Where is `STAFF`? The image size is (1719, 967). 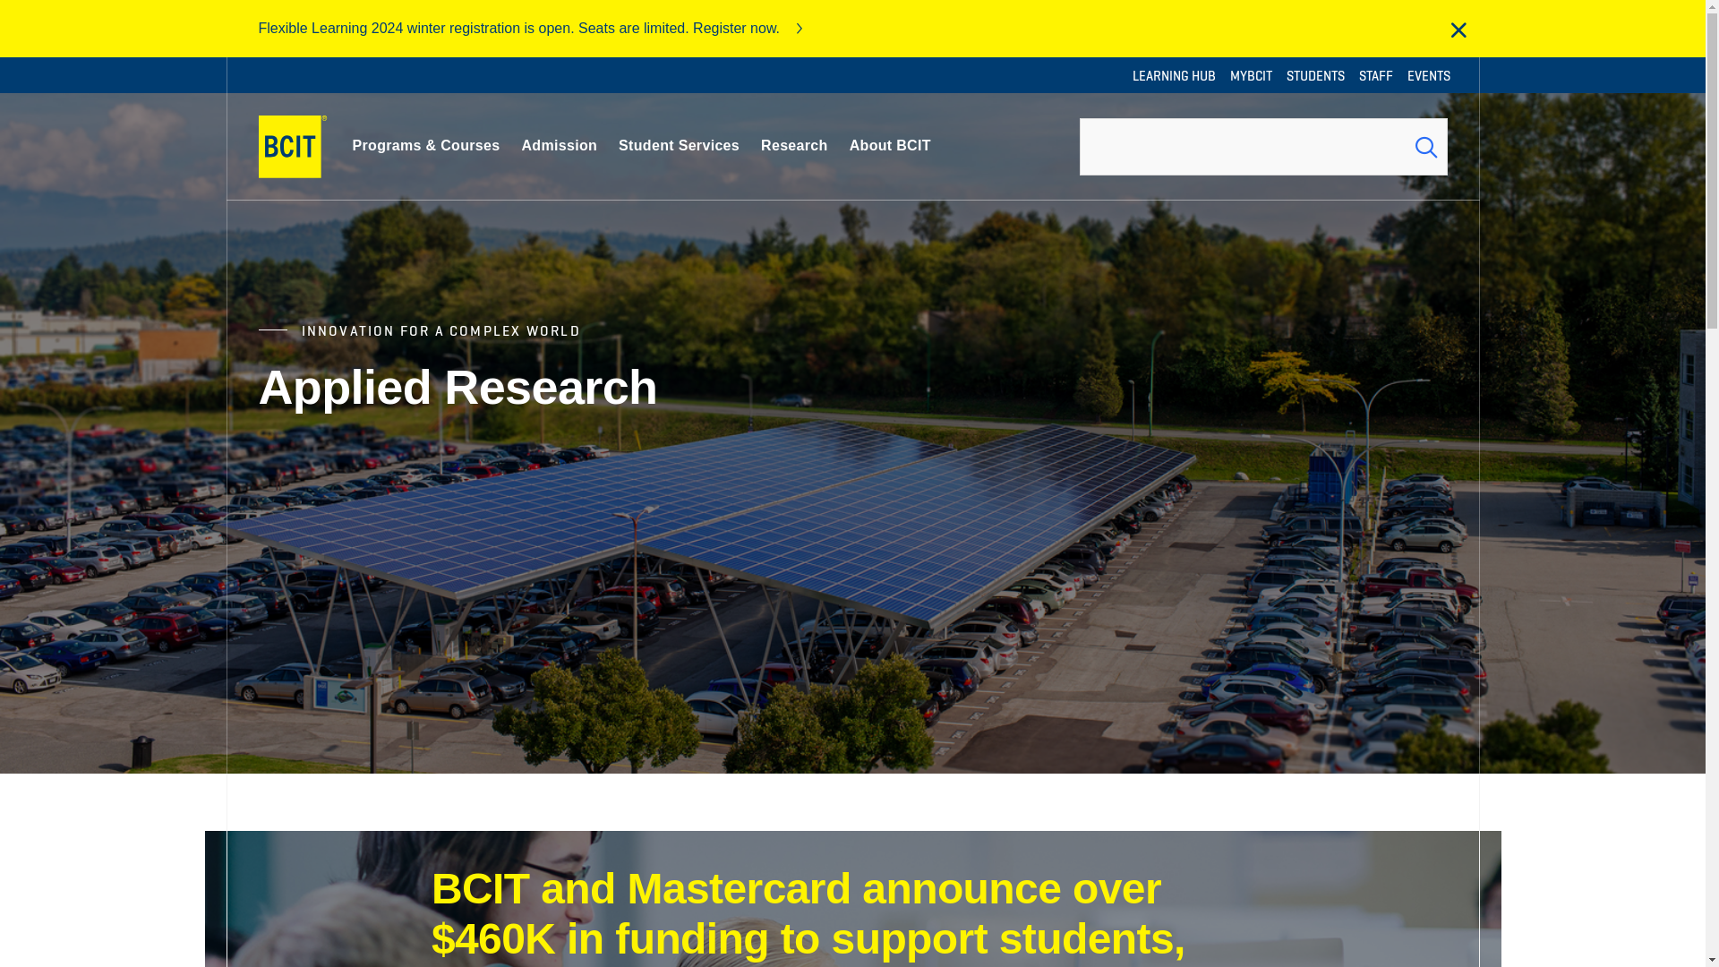
STAFF is located at coordinates (1376, 75).